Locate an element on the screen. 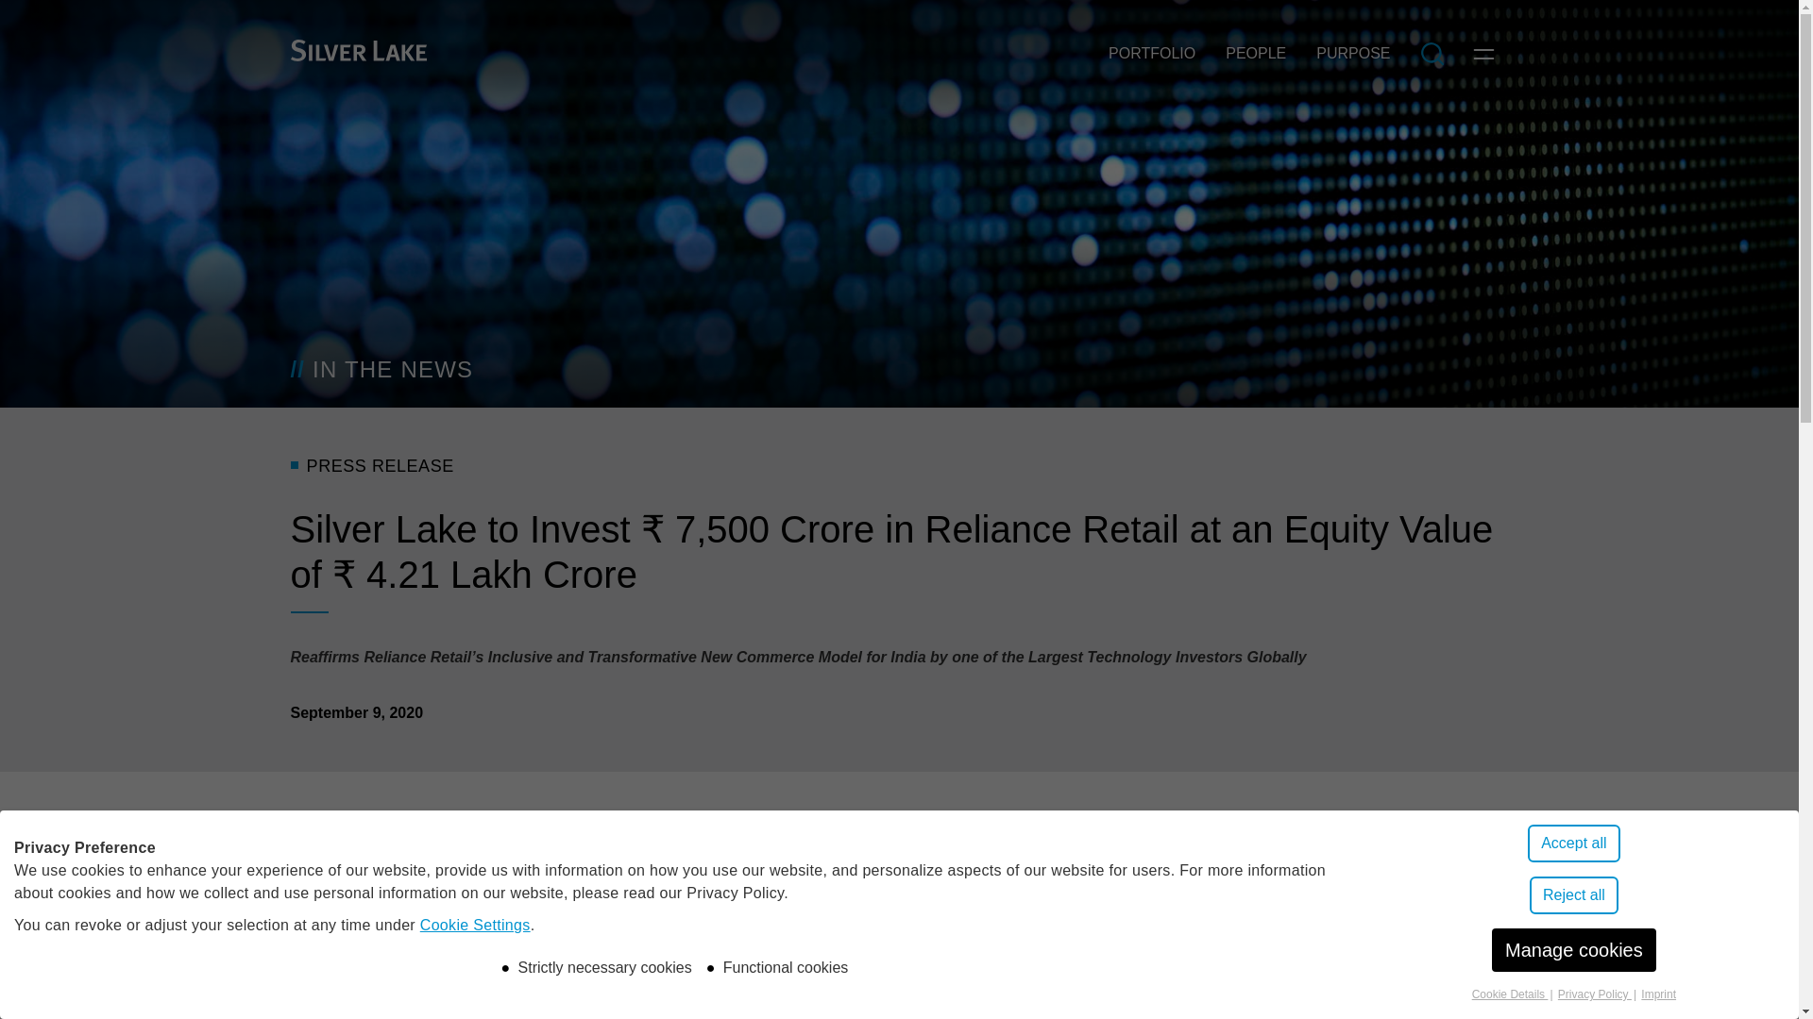 This screenshot has width=1813, height=1019. PORTFOLIO is located at coordinates (1152, 53).